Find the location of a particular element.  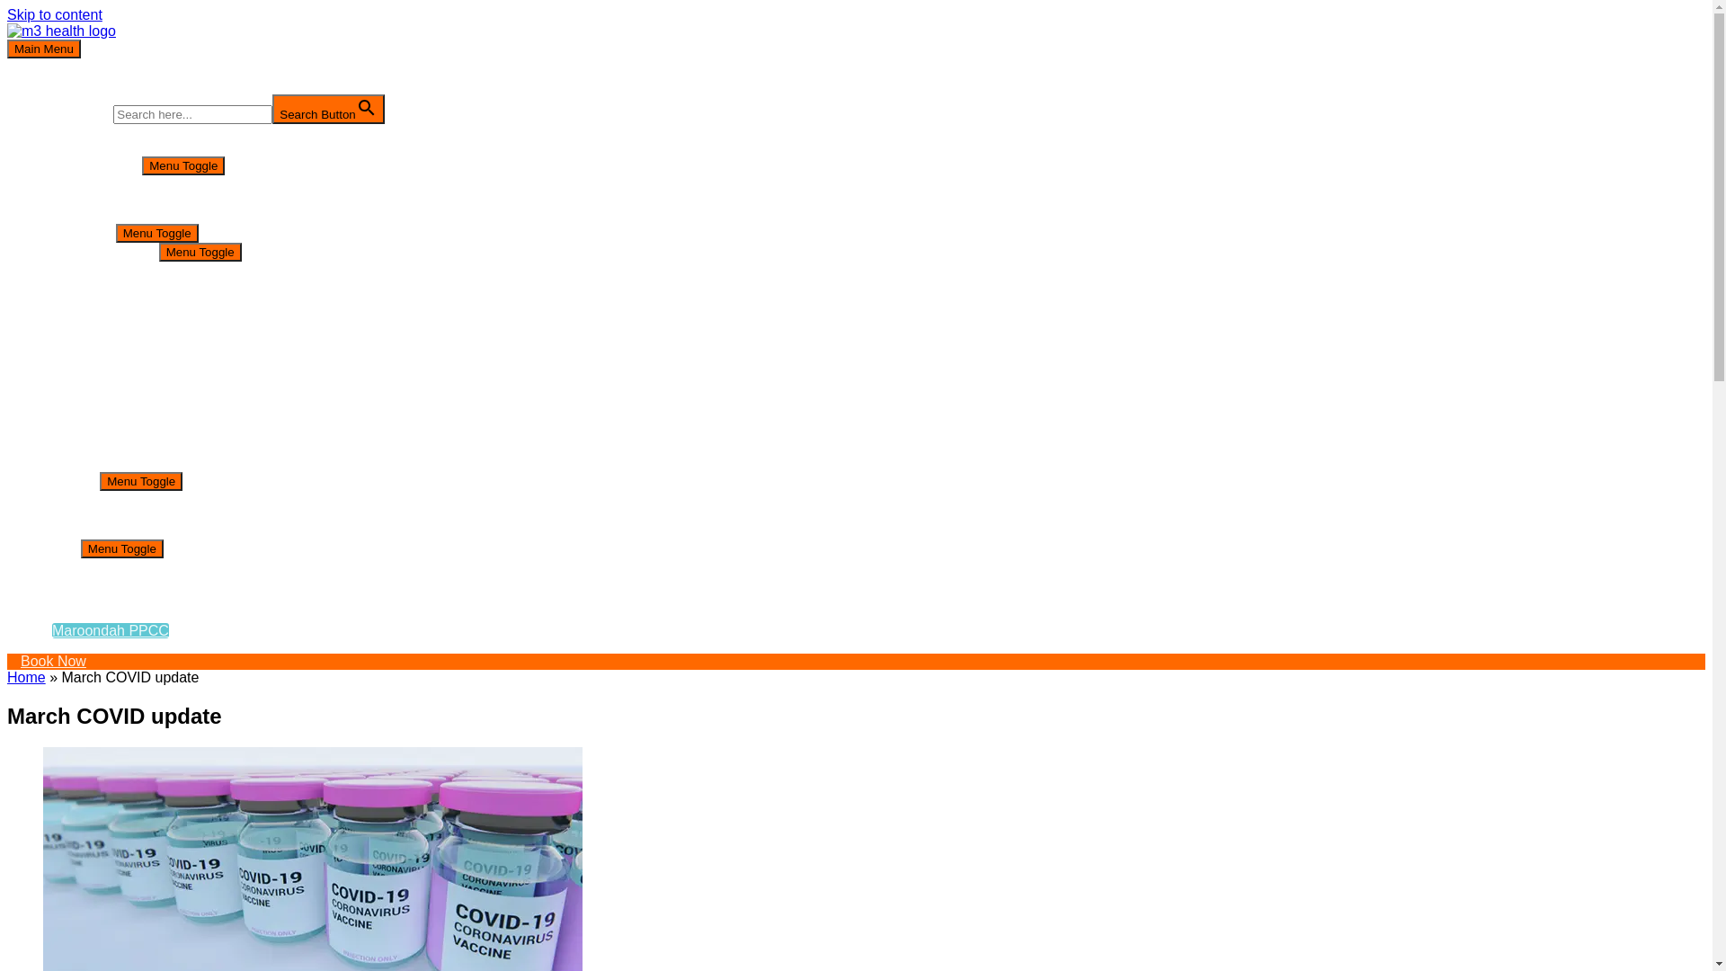

Maroondah Priority Primary Care Centre is located at coordinates (208, 530).